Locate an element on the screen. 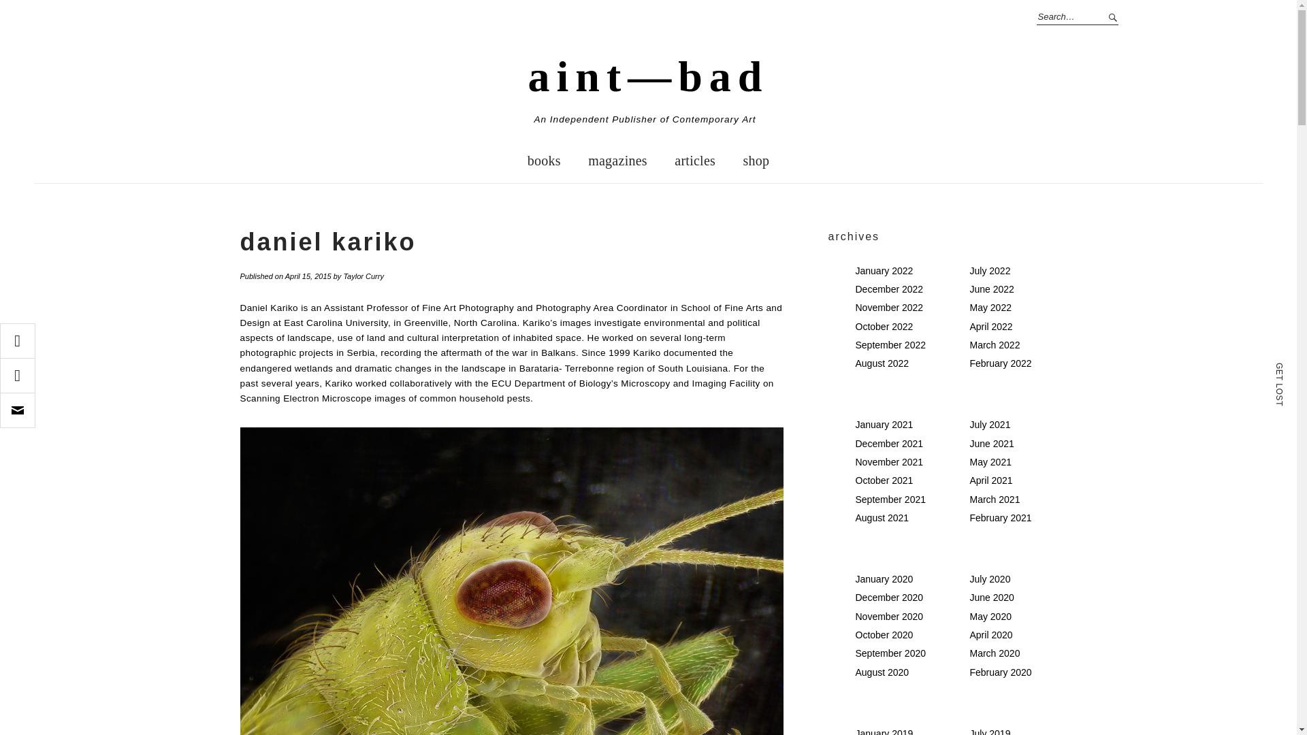 This screenshot has height=735, width=1307. October 2022 is located at coordinates (884, 327).